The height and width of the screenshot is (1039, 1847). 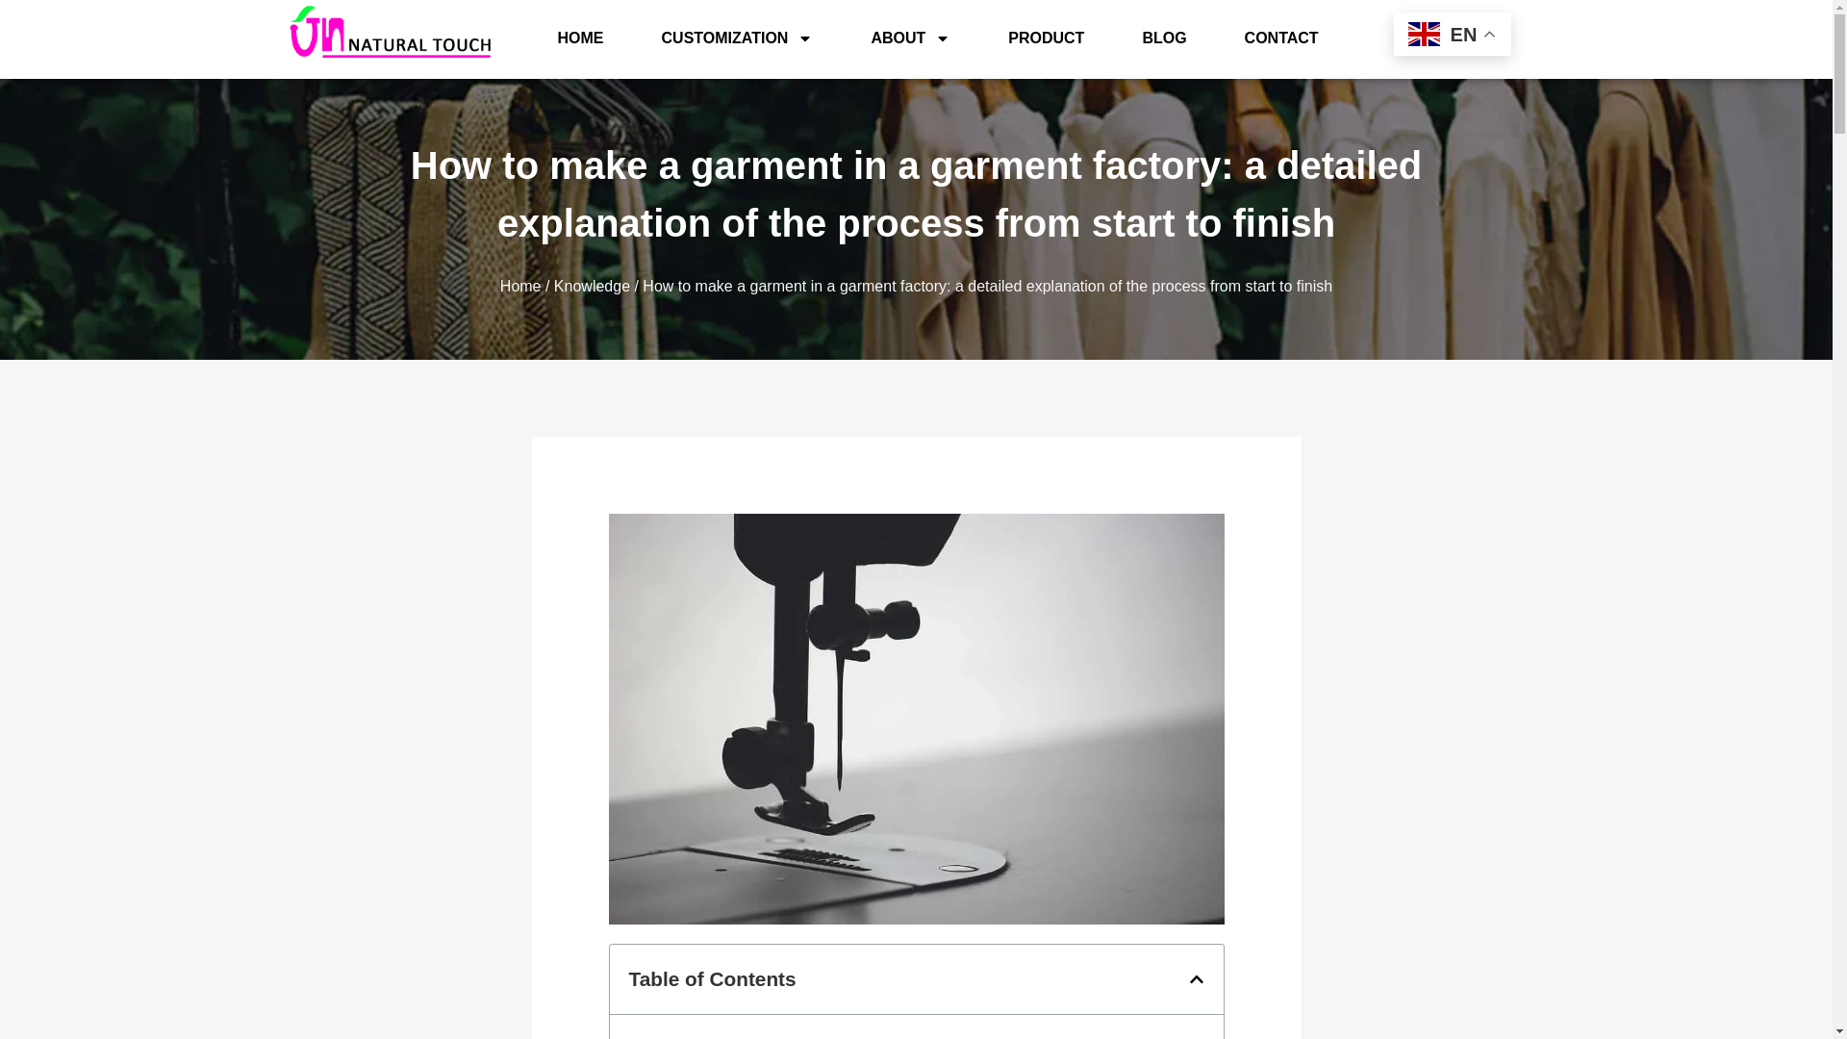 I want to click on HOME, so click(x=581, y=38).